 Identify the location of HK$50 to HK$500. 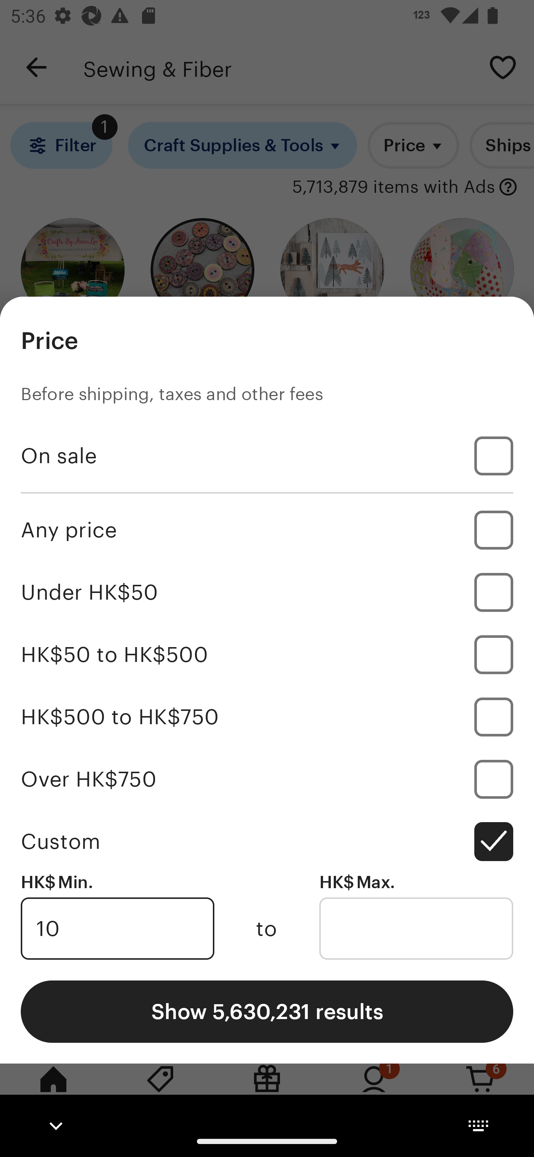
(267, 655).